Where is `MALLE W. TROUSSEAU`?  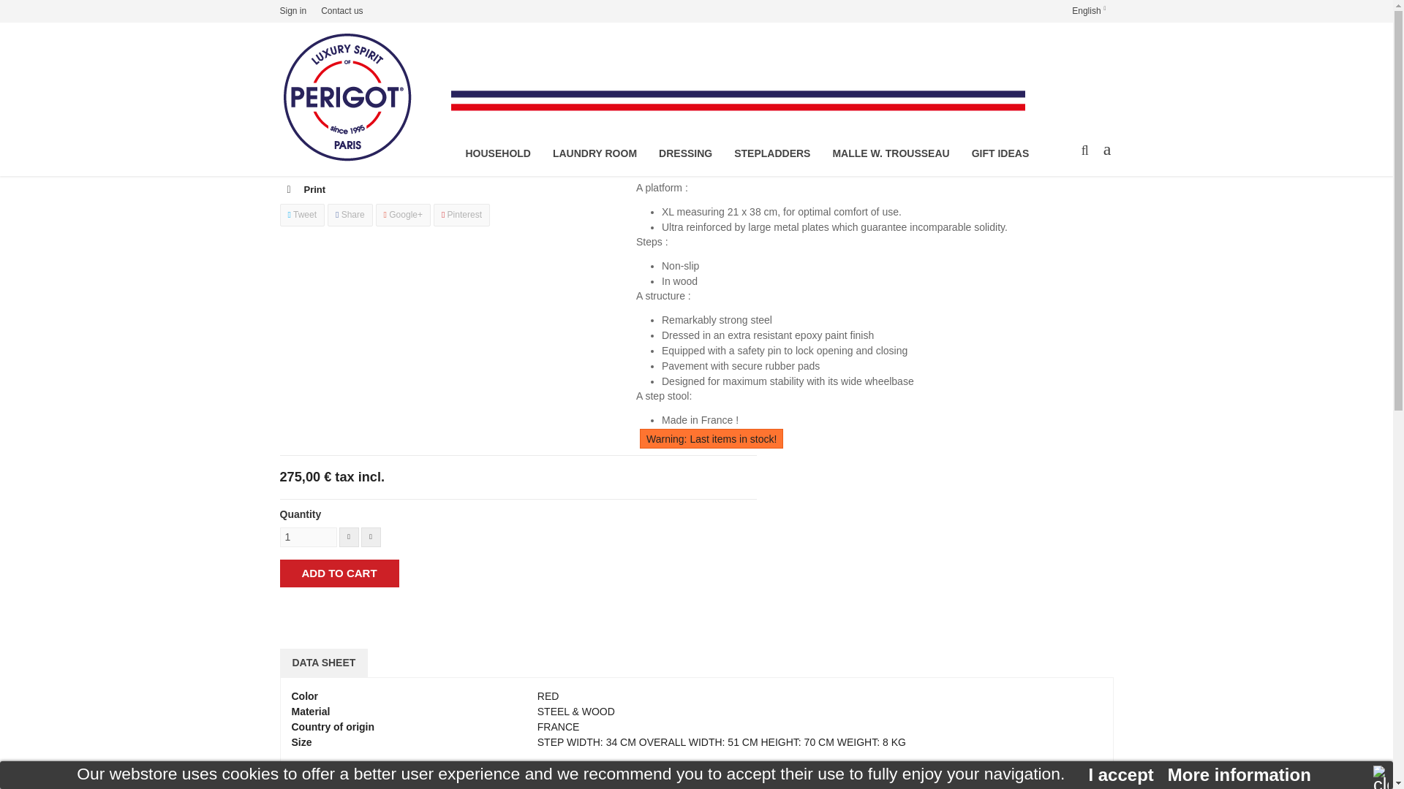 MALLE W. TROUSSEAU is located at coordinates (891, 153).